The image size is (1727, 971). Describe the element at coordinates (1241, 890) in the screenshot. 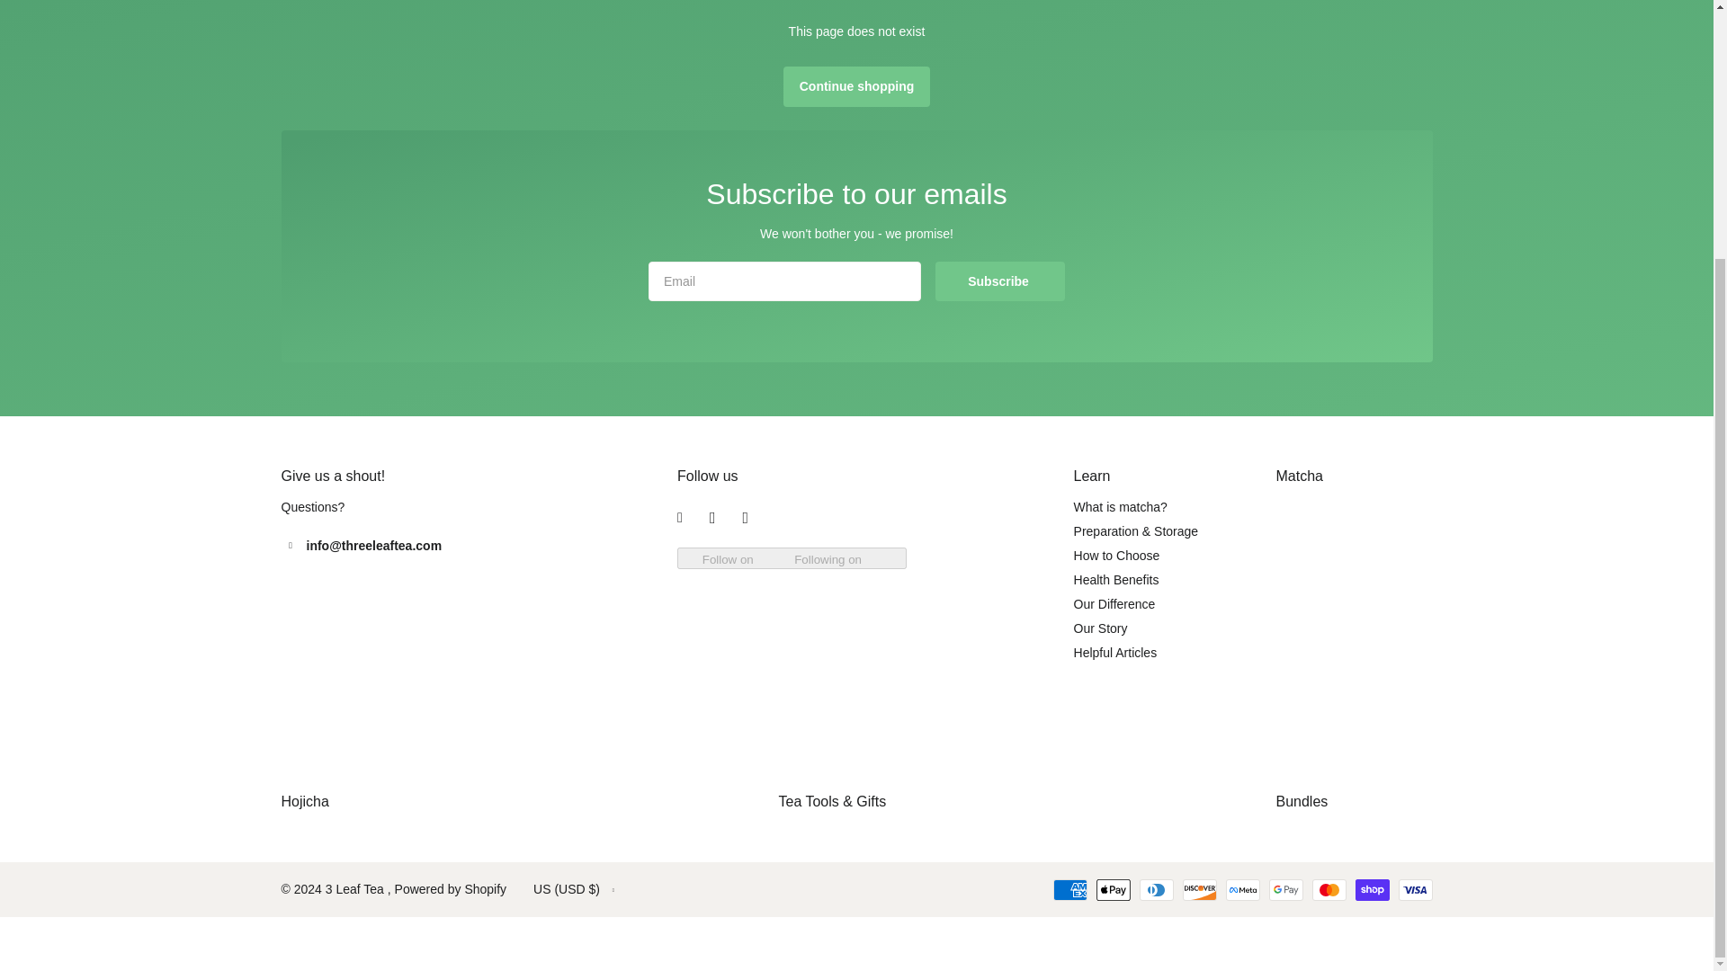

I see `Meta Pay` at that location.